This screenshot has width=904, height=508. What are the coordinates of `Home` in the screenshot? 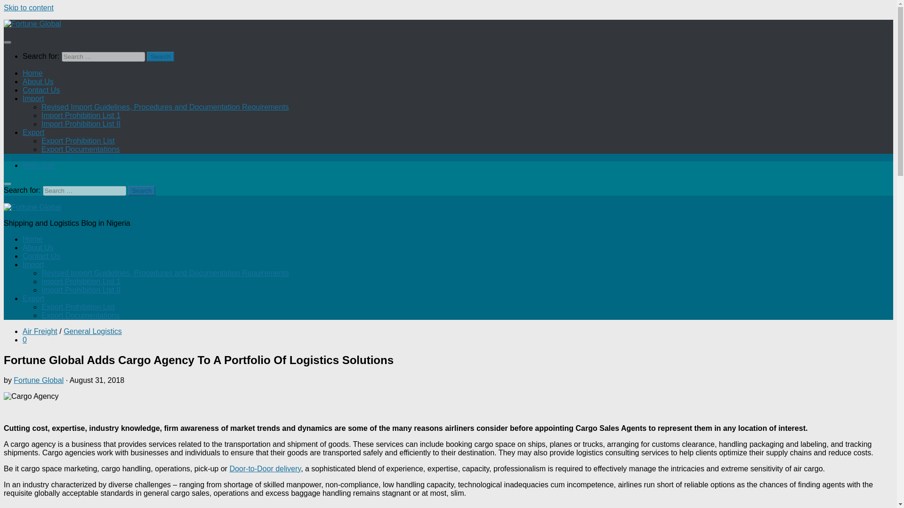 It's located at (32, 239).